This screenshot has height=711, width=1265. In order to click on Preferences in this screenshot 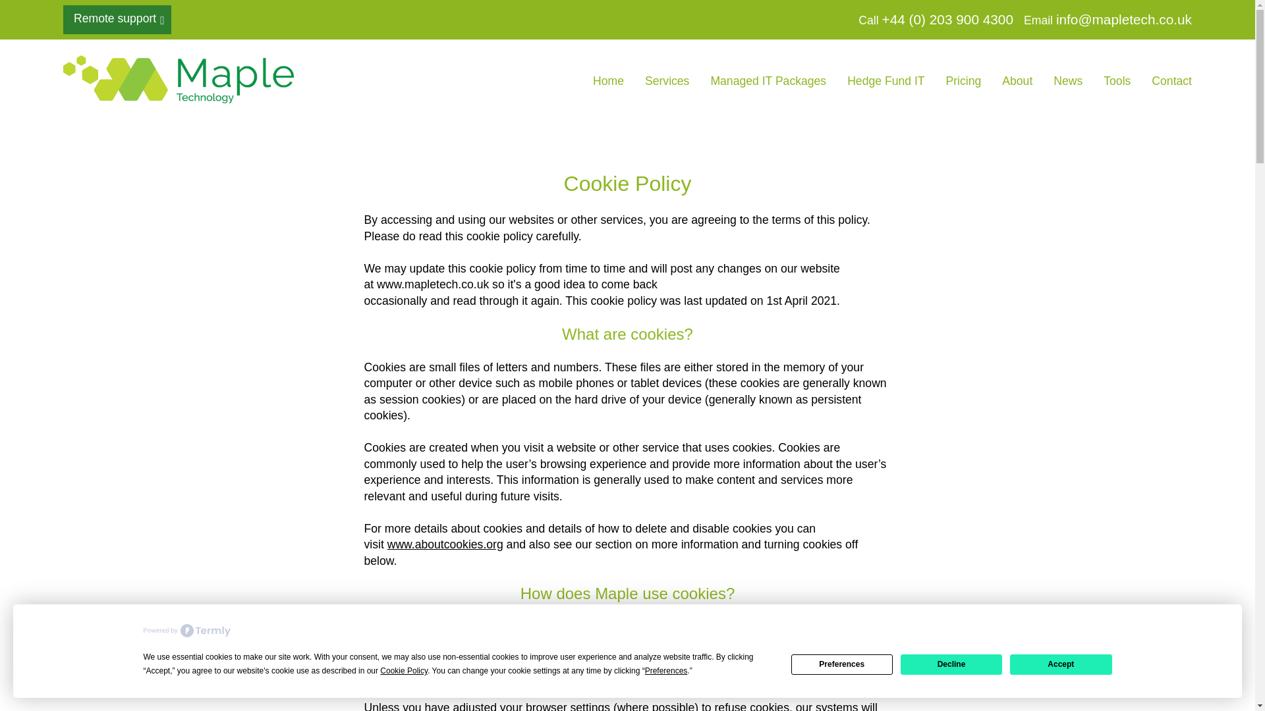, I will do `click(842, 664)`.